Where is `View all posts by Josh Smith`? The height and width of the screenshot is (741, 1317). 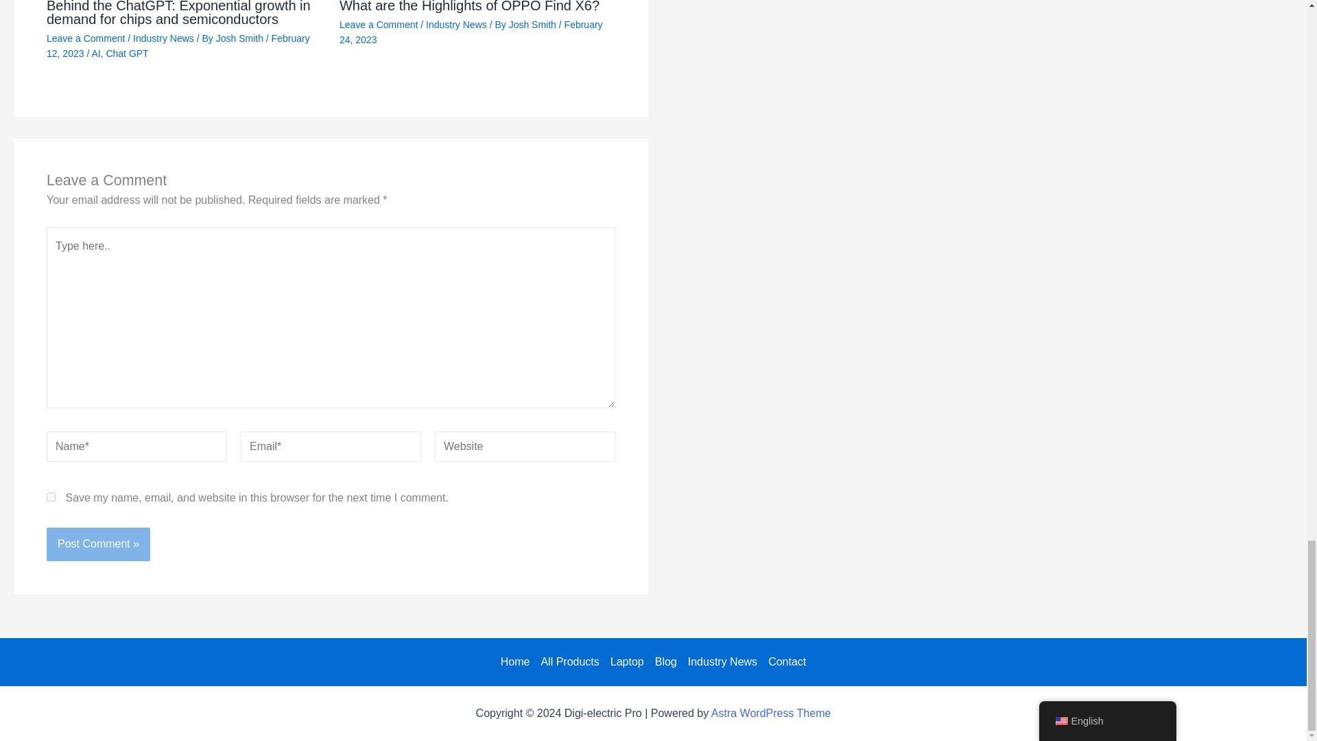 View all posts by Josh Smith is located at coordinates (240, 38).